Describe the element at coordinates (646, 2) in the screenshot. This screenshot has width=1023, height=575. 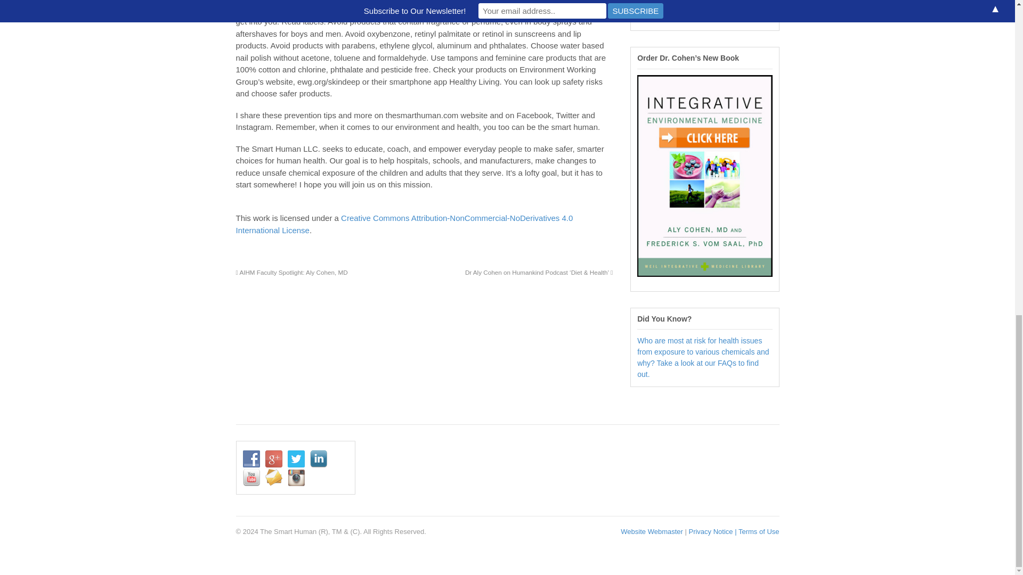
I see `Follow Us on Facebook` at that location.